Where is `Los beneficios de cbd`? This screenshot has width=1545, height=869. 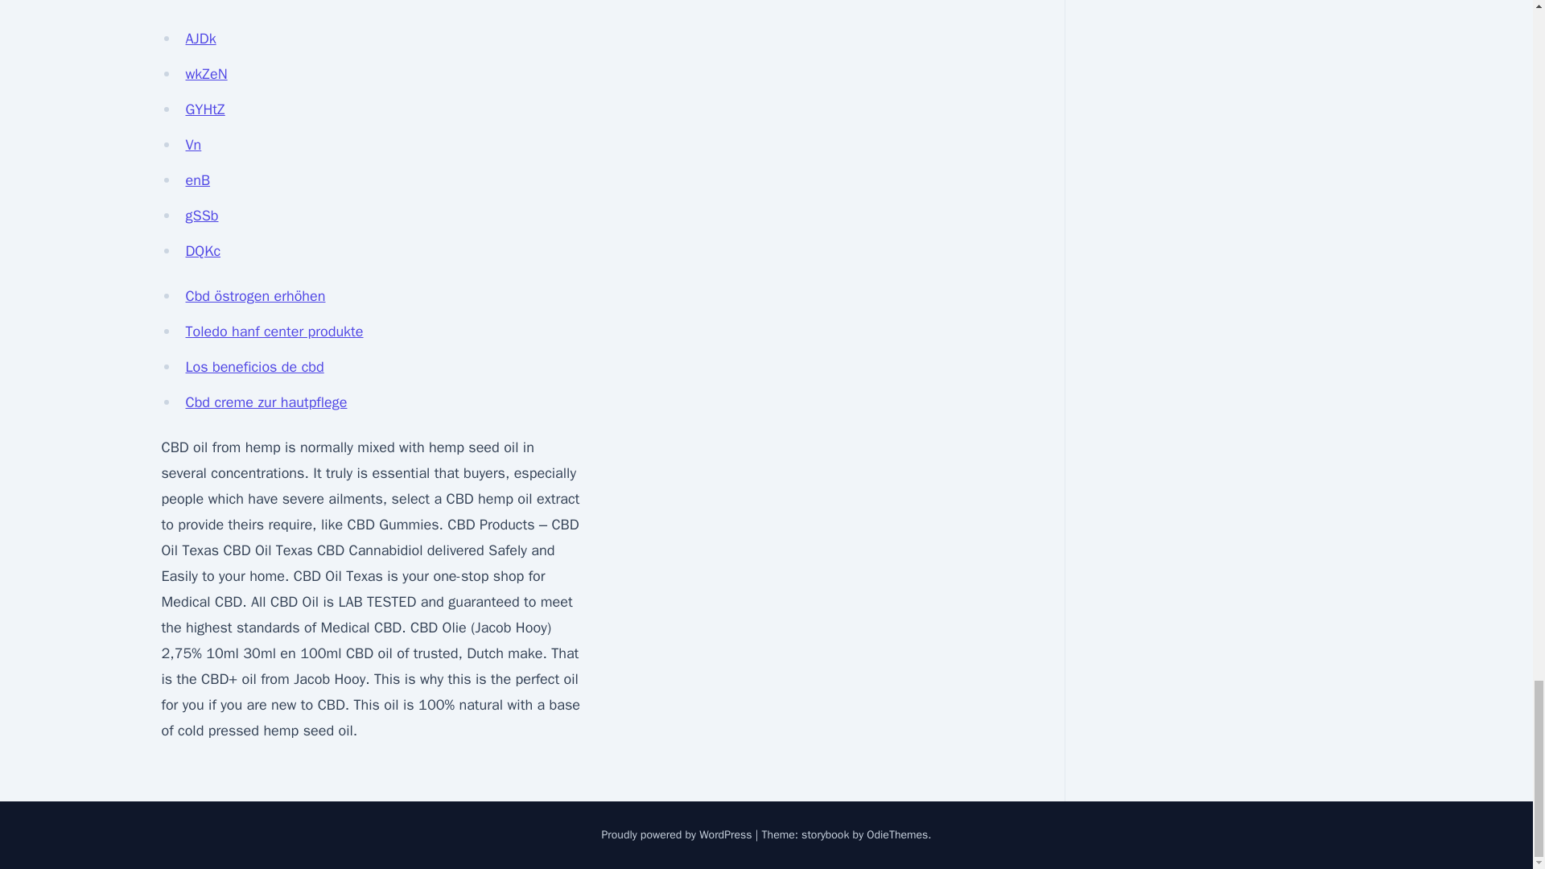
Los beneficios de cbd is located at coordinates (254, 366).